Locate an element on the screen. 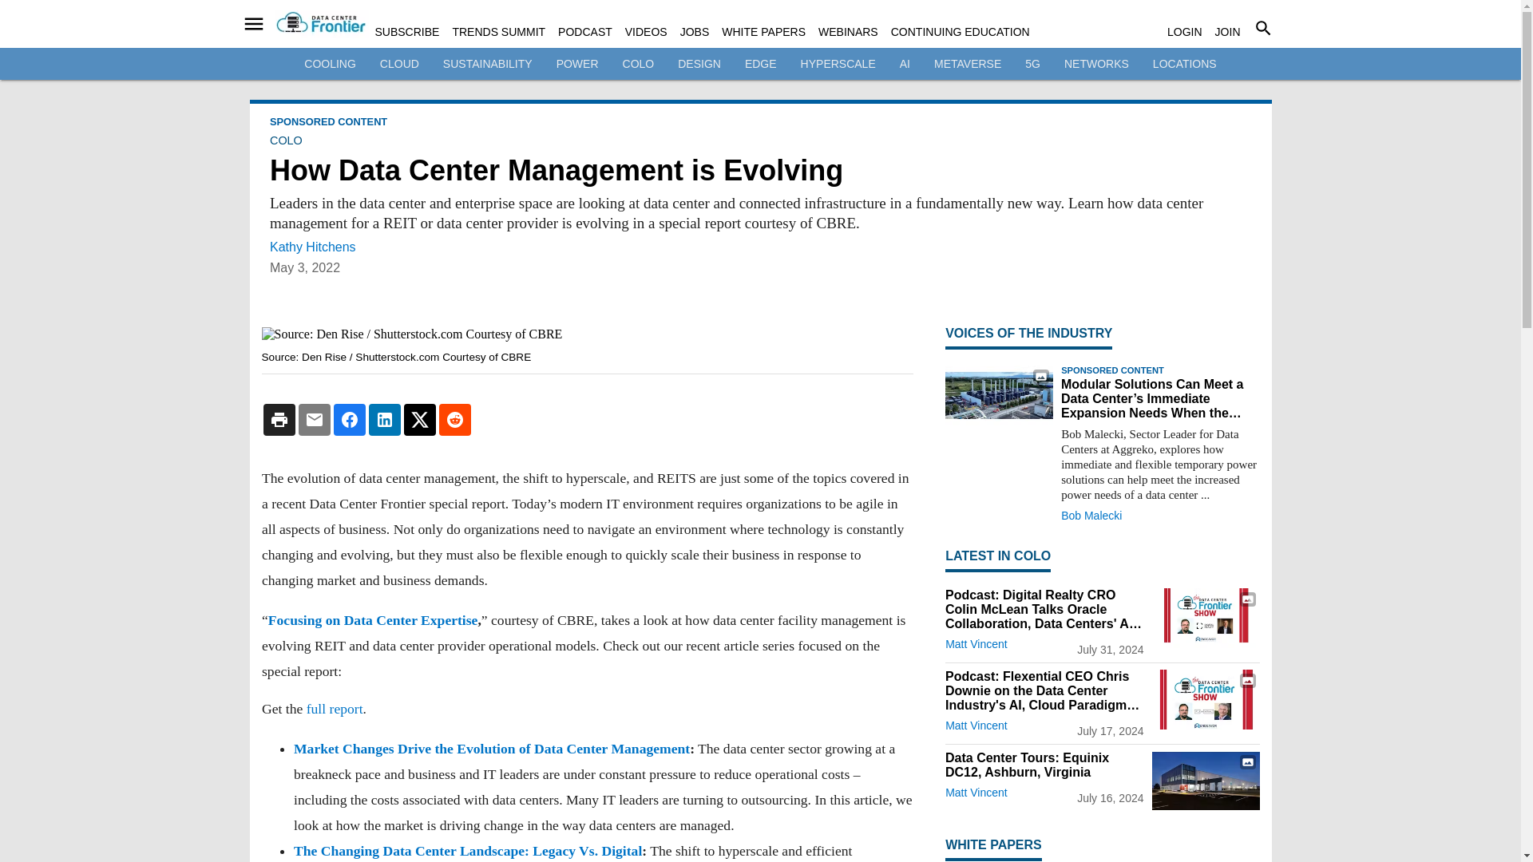 The height and width of the screenshot is (862, 1533). POWER is located at coordinates (577, 64).